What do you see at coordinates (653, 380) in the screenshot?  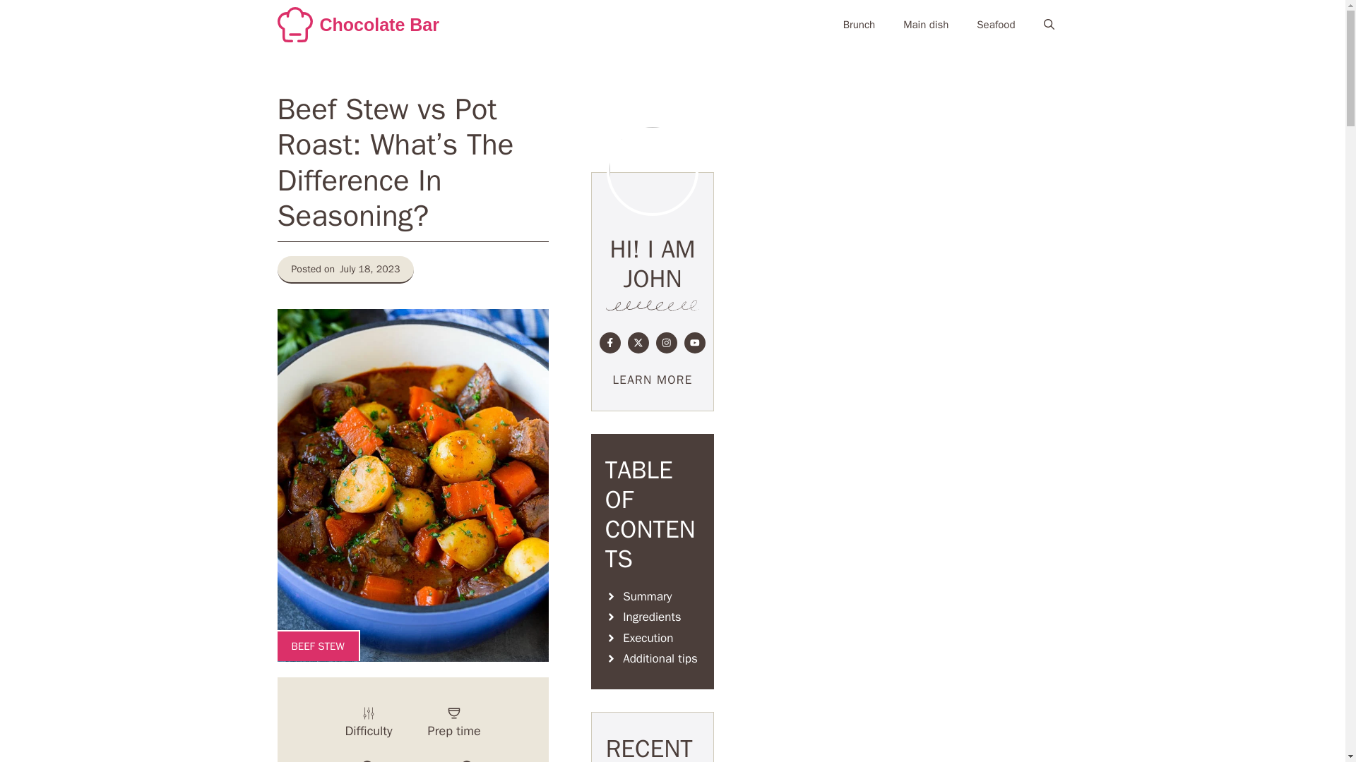 I see `LEARN MORE` at bounding box center [653, 380].